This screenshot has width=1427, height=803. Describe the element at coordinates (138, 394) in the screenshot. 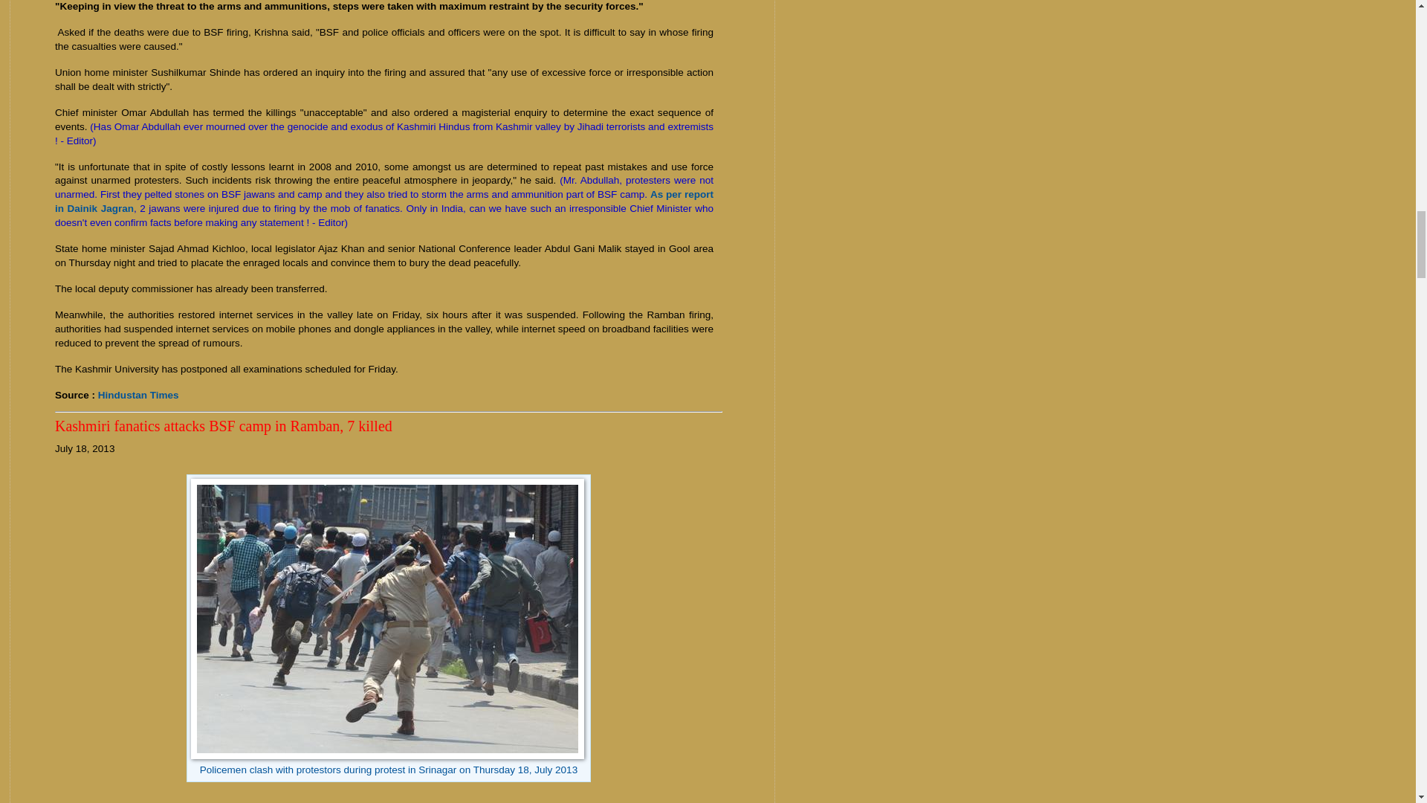

I see `Hindustan Times` at that location.